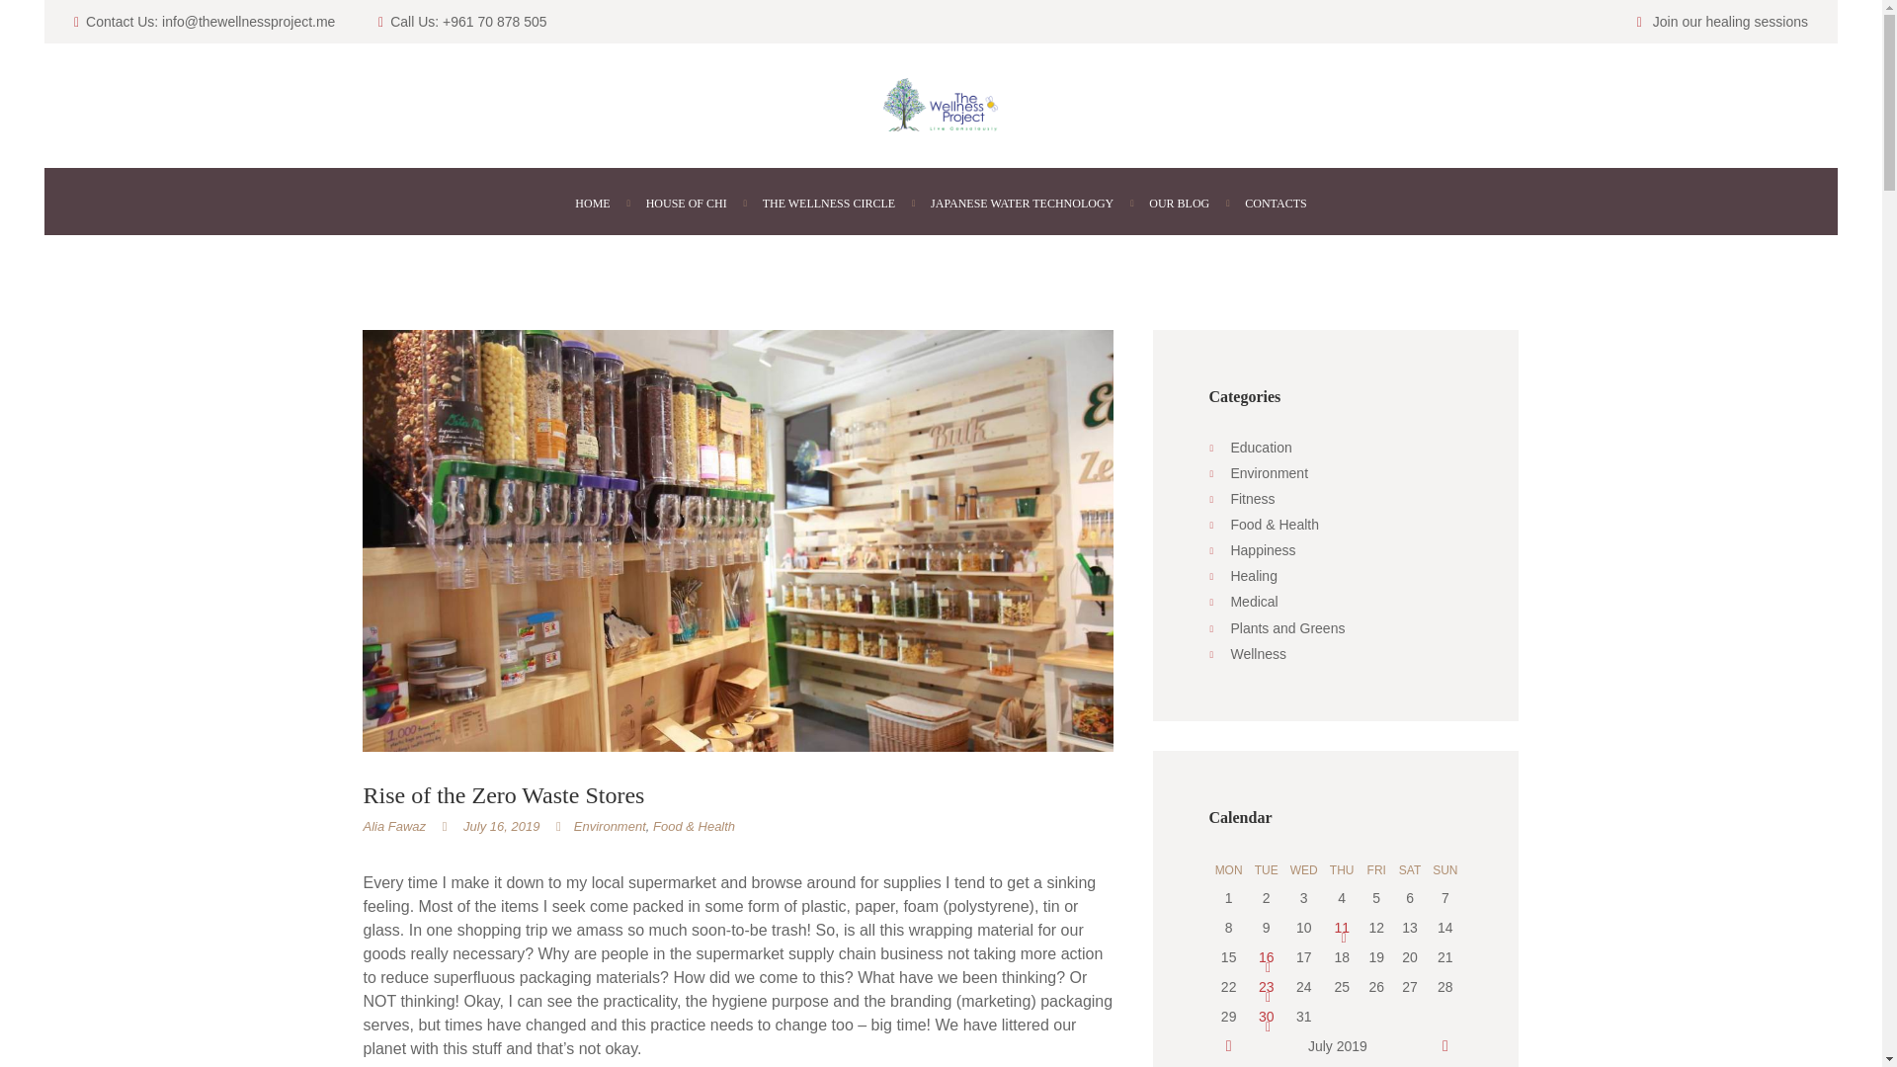  Describe the element at coordinates (500, 826) in the screenshot. I see `July 16, 2019` at that location.